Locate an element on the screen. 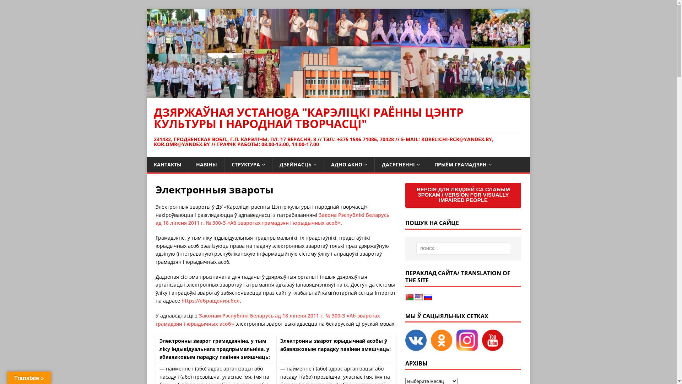 This screenshot has width=682, height=384. Belarusian is located at coordinates (410, 298).